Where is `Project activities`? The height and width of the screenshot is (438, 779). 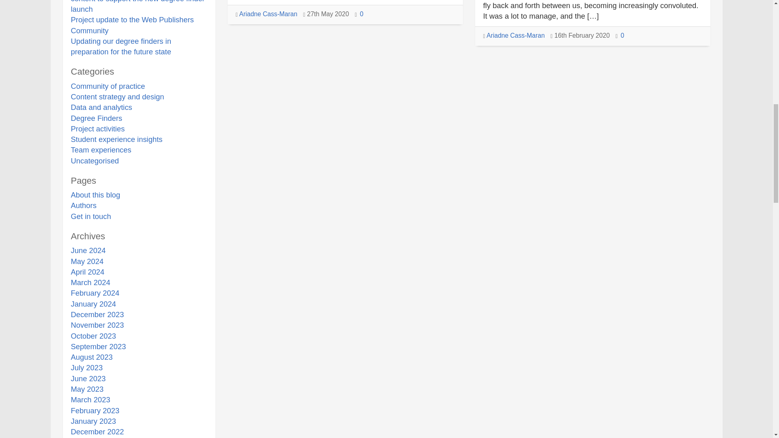
Project activities is located at coordinates (97, 129).